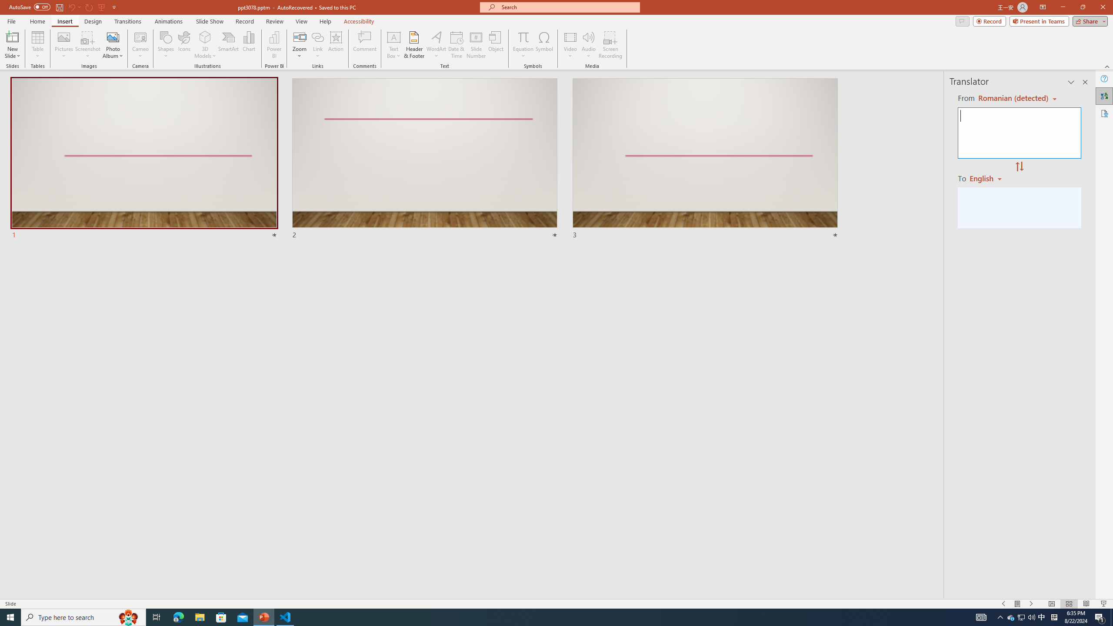 The height and width of the screenshot is (626, 1113). I want to click on Shapes, so click(165, 45).